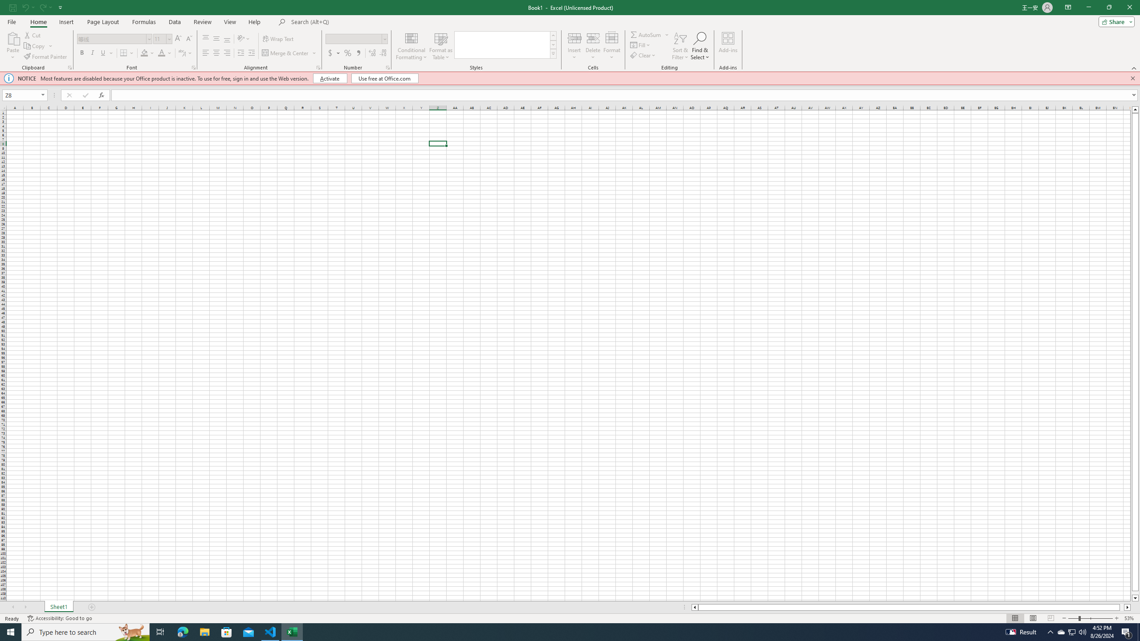  I want to click on Format, so click(612, 46).